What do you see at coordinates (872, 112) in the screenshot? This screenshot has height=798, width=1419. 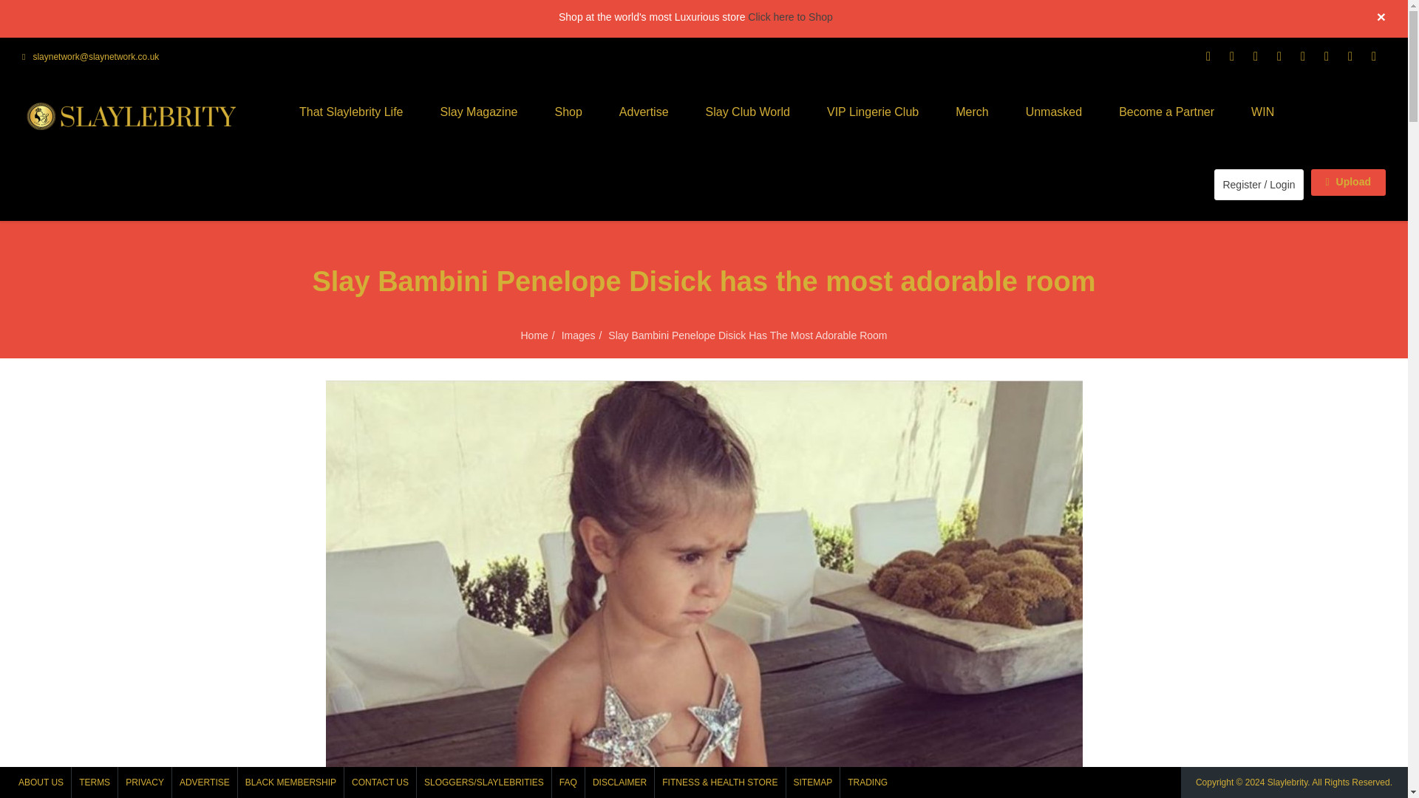 I see `VIP Lingerie Club` at bounding box center [872, 112].